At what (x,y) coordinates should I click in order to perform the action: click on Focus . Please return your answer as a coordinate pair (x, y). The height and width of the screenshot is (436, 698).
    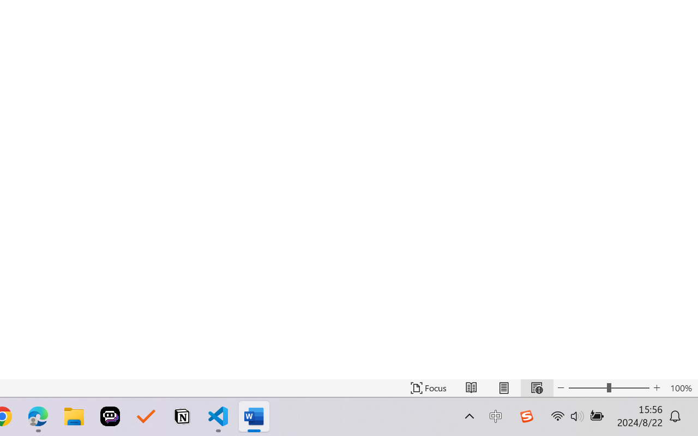
    Looking at the image, I should click on (429, 388).